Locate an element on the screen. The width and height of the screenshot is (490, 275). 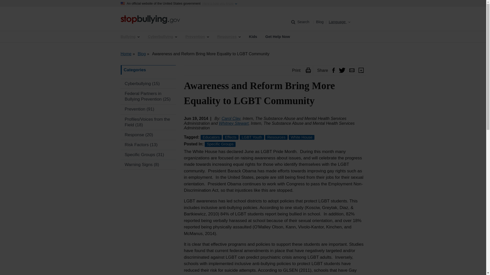
Federal Partners in Bullying Prevention is located at coordinates (148, 96).